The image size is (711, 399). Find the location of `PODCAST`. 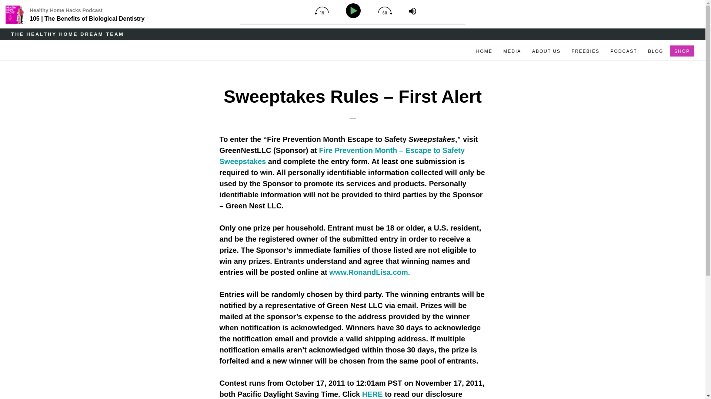

PODCAST is located at coordinates (623, 48).